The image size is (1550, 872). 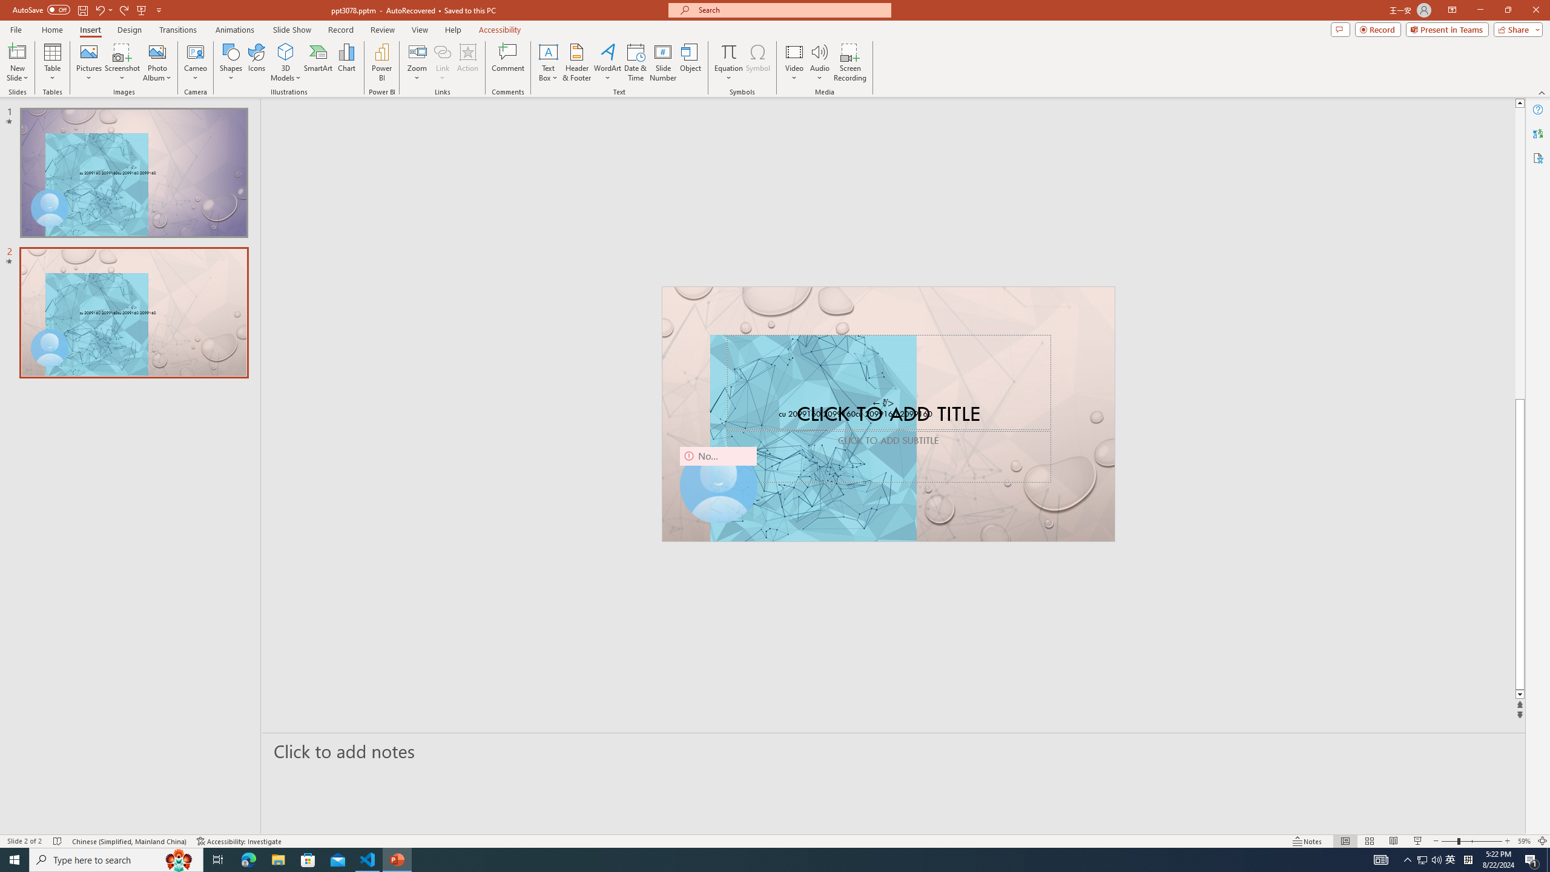 I want to click on Photo Album..., so click(x=157, y=62).